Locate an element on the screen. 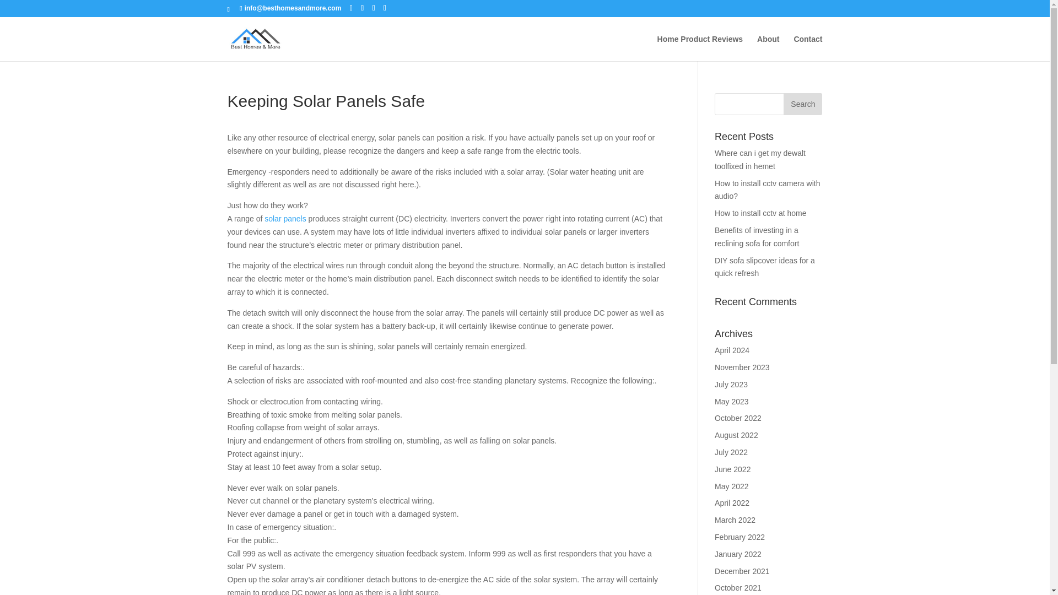 Image resolution: width=1058 pixels, height=595 pixels. Search is located at coordinates (802, 104).